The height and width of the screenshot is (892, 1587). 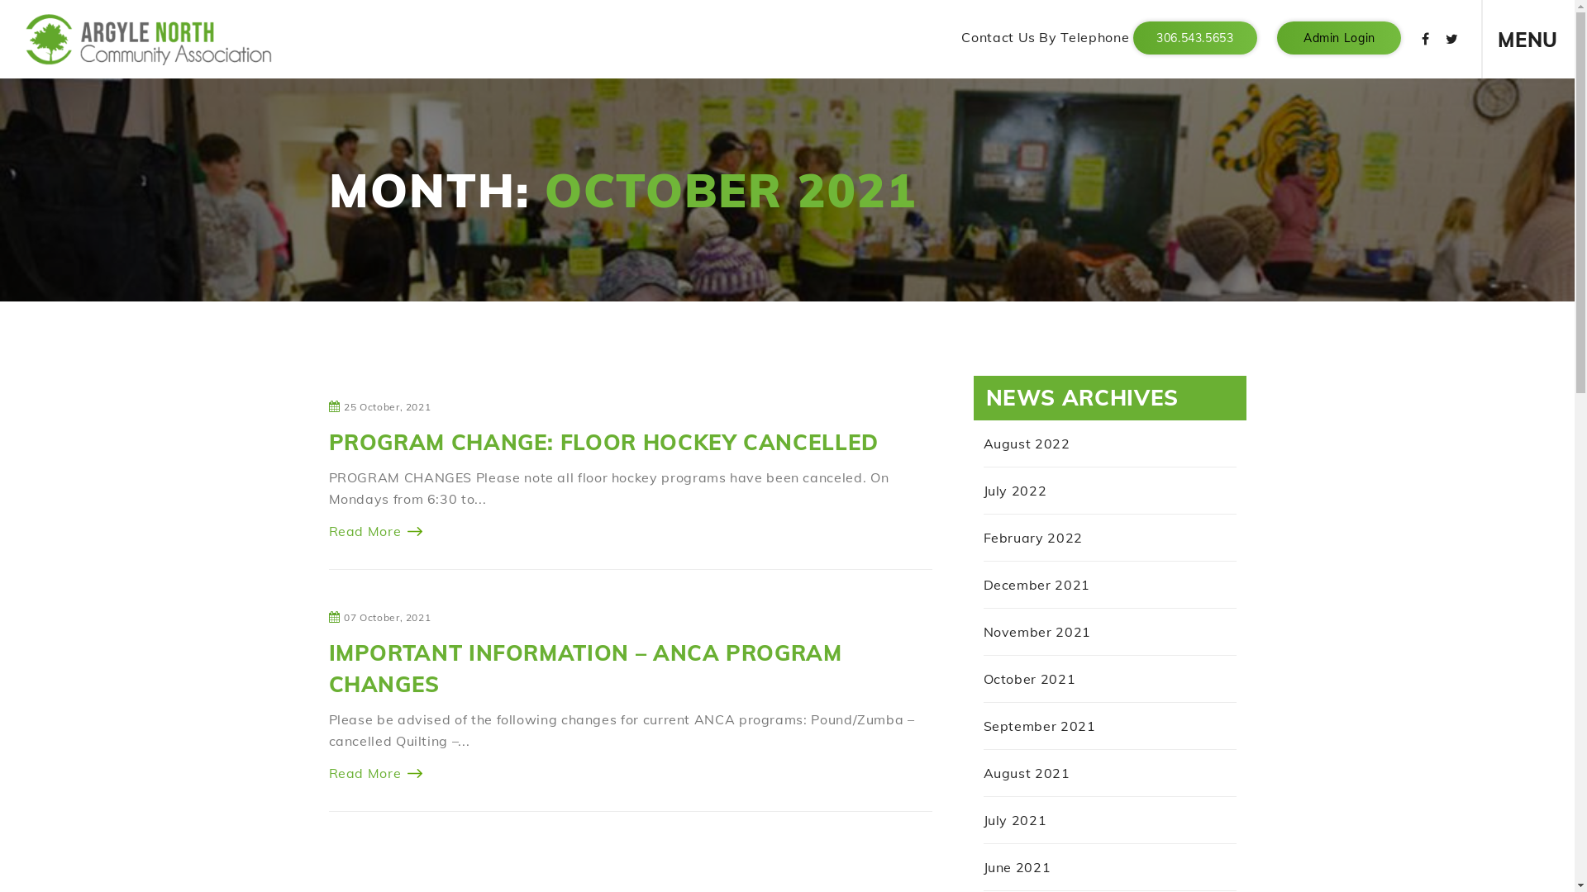 I want to click on Read More, so click(x=376, y=773).